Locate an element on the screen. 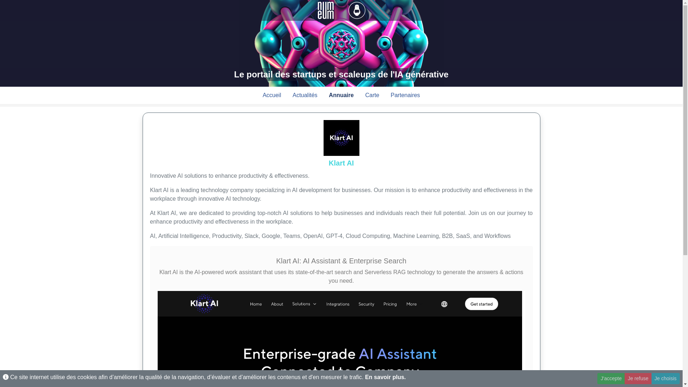 The image size is (688, 387). Accueil is located at coordinates (272, 95).